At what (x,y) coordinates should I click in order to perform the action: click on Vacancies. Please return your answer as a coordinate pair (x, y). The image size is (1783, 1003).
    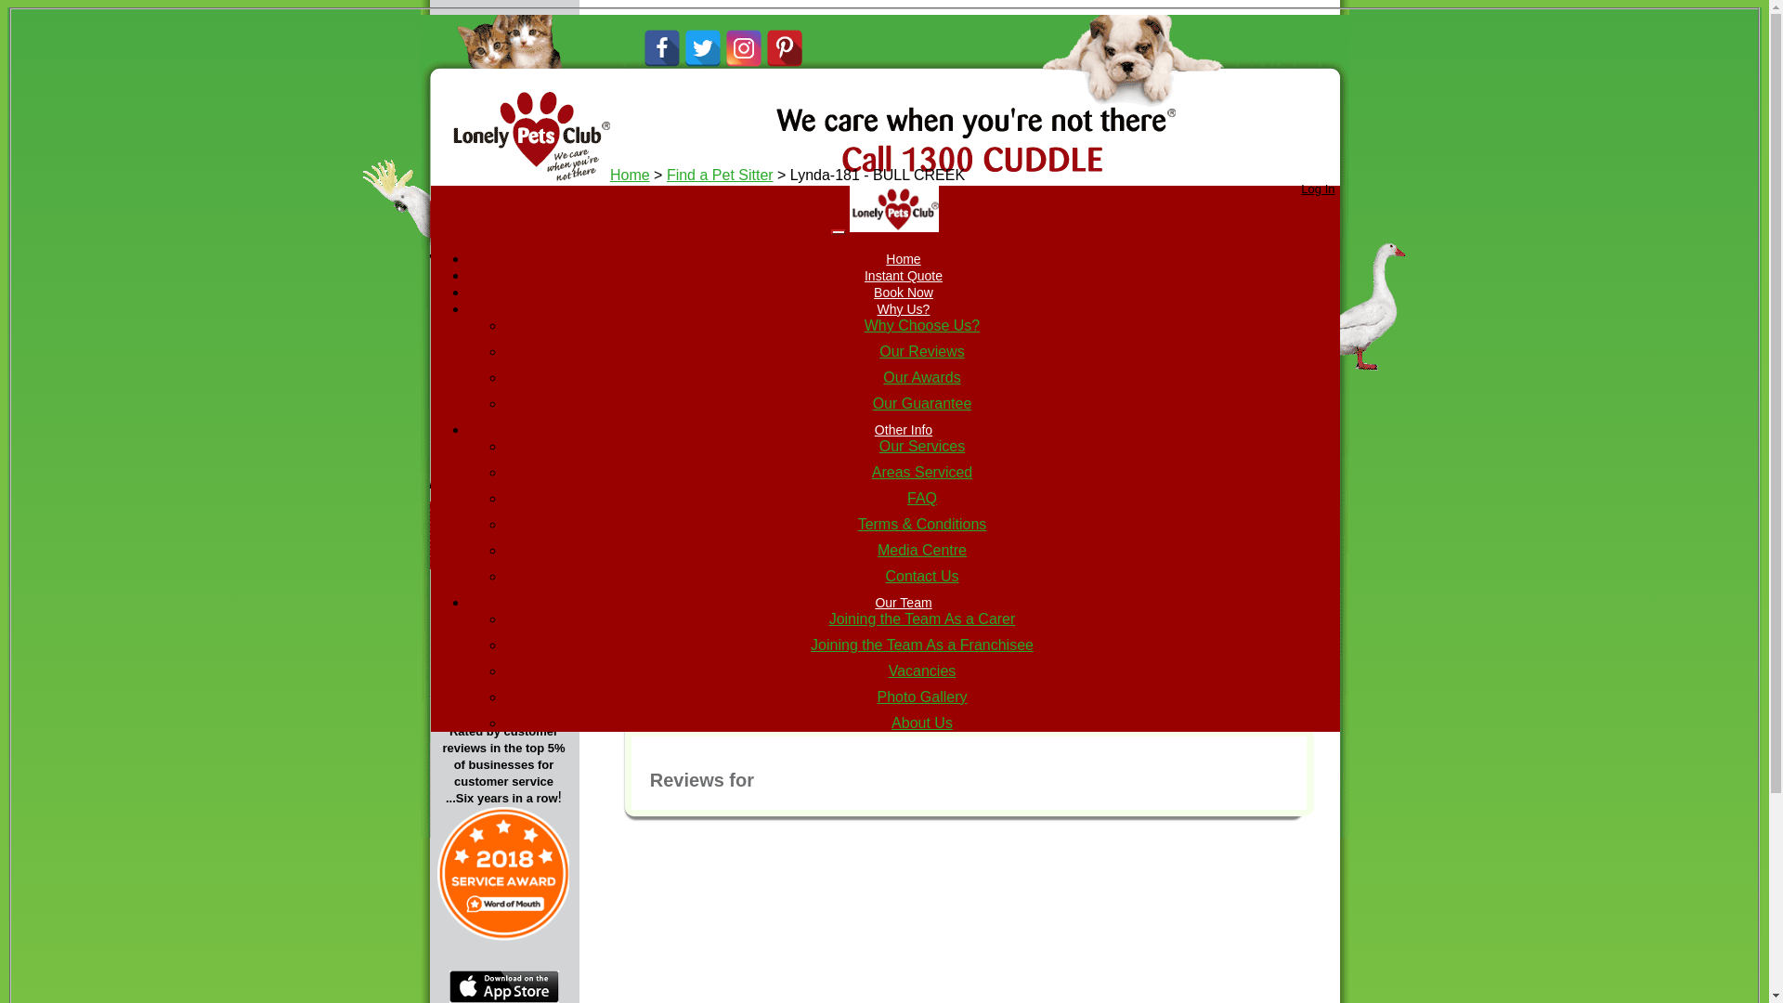
    Looking at the image, I should click on (923, 671).